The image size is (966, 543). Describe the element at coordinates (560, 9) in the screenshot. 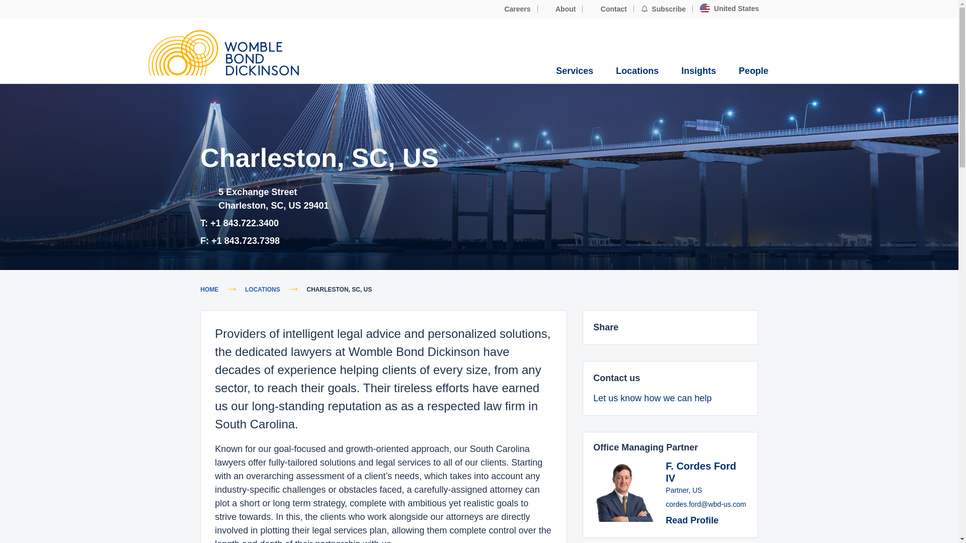

I see `About` at that location.